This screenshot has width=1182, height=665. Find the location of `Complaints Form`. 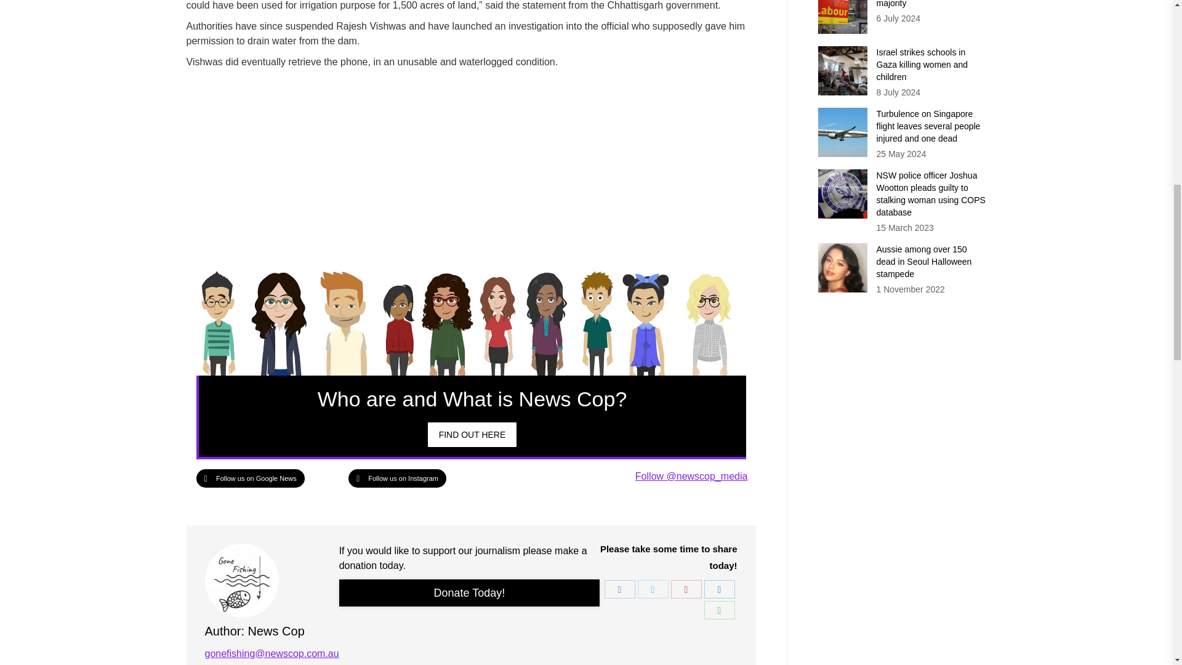

Complaints Form is located at coordinates (470, 592).